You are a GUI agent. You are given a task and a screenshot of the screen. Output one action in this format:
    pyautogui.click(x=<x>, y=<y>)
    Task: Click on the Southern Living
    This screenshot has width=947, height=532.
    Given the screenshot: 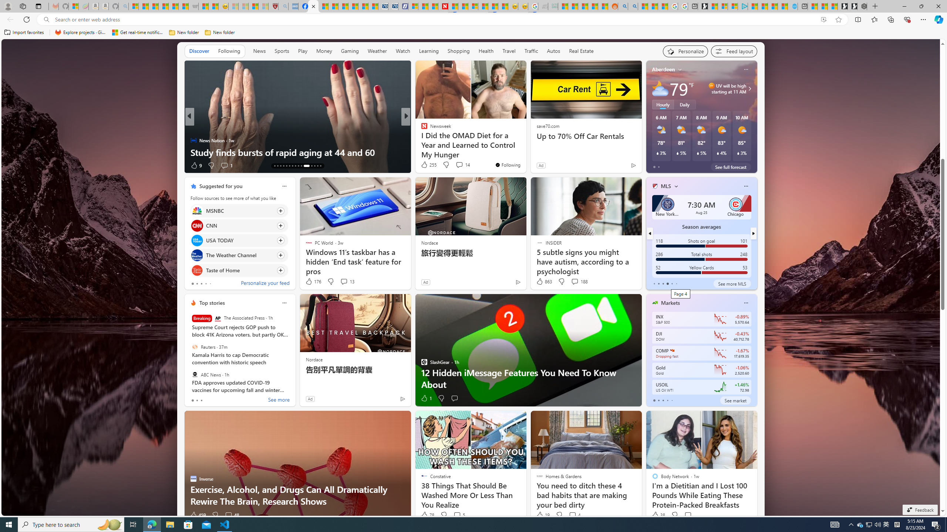 What is the action you would take?
    pyautogui.click(x=421, y=128)
    